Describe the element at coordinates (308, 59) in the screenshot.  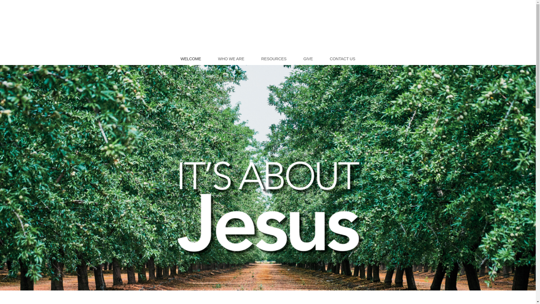
I see `GIVE` at that location.